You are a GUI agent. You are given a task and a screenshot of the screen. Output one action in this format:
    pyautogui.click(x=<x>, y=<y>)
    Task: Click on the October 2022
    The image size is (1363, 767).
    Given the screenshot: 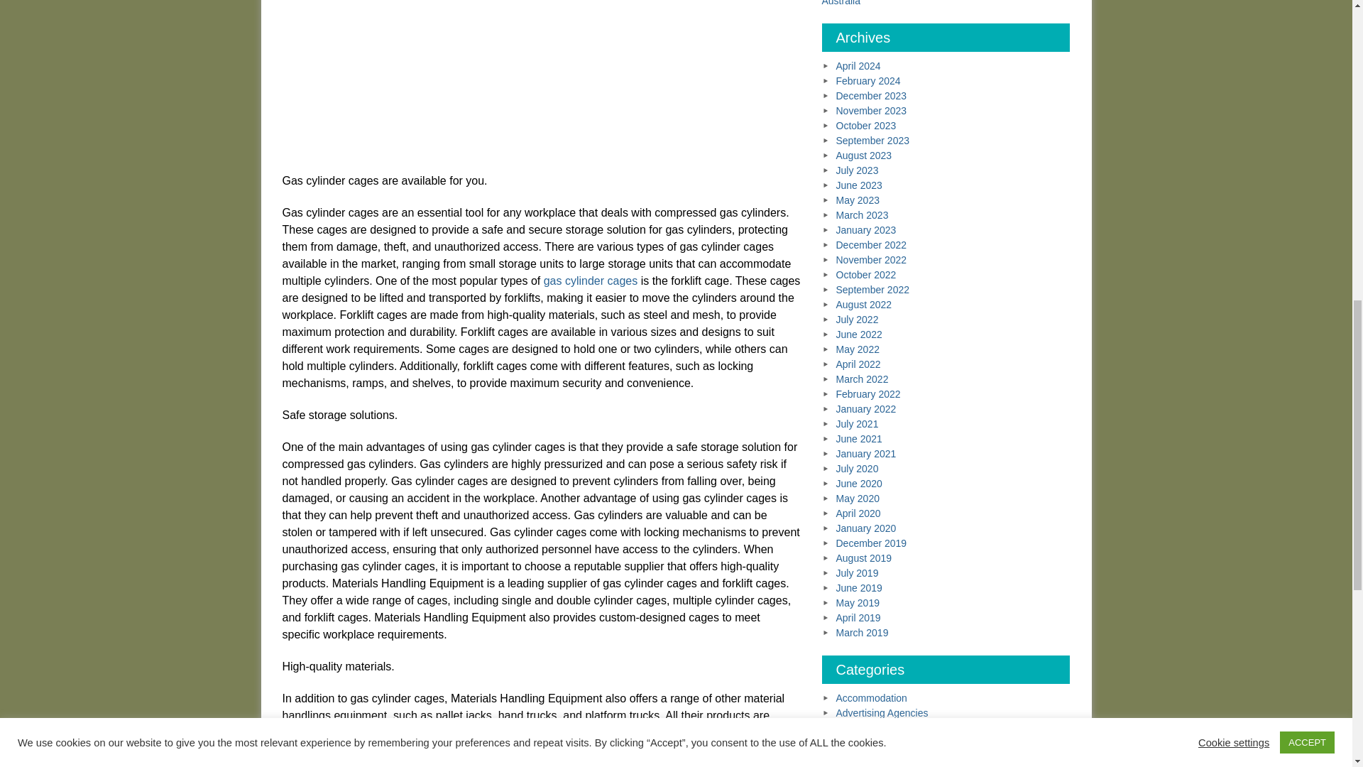 What is the action you would take?
    pyautogui.click(x=866, y=275)
    